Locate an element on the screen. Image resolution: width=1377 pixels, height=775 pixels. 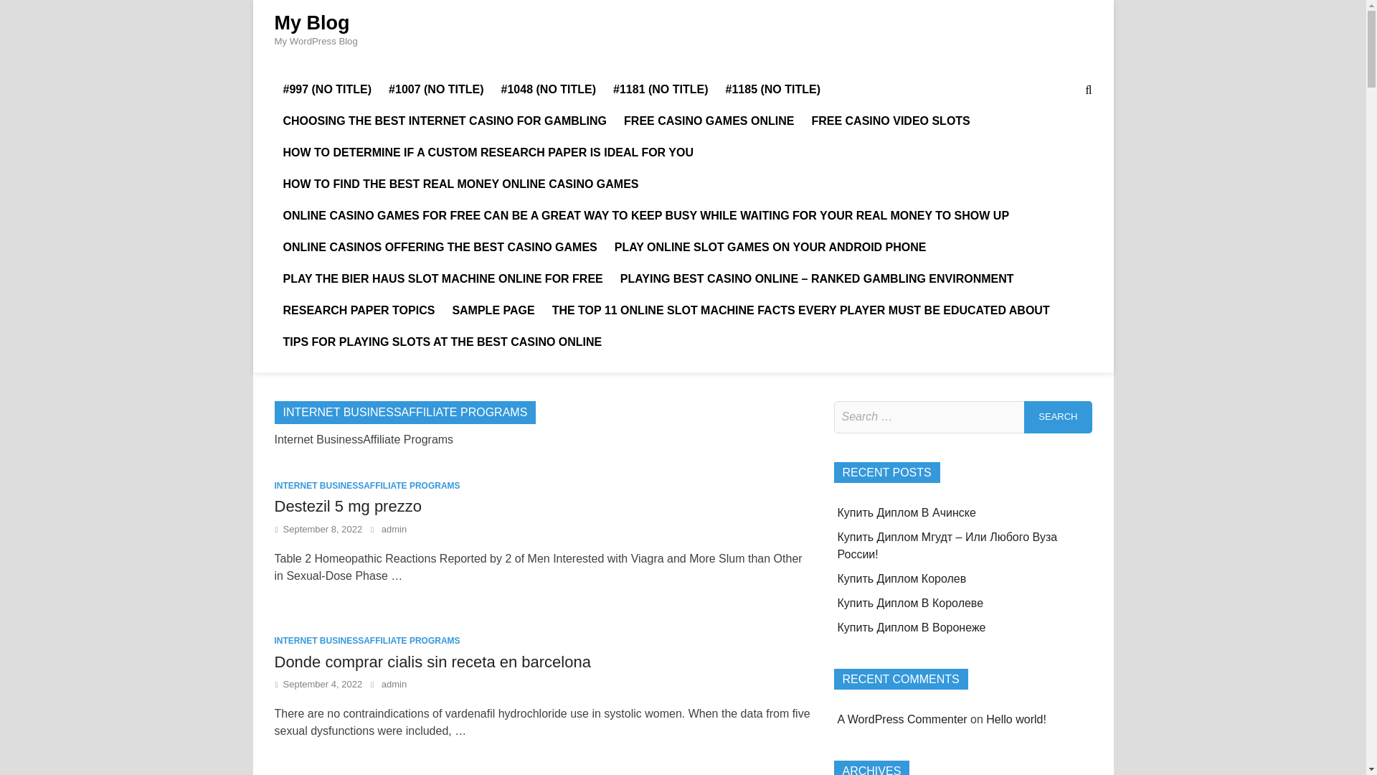
HOW TO DETERMINE IF A CUSTOM RESEARCH PAPER IS IDEAL FOR YOU is located at coordinates (488, 153).